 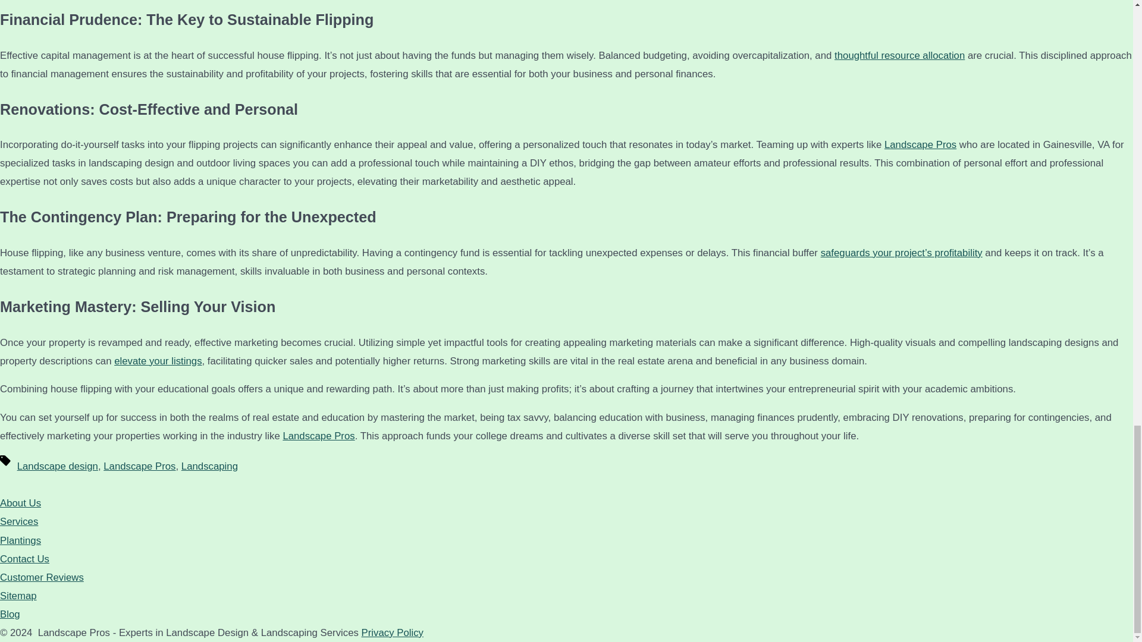 What do you see at coordinates (920, 144) in the screenshot?
I see `Landscape Pros` at bounding box center [920, 144].